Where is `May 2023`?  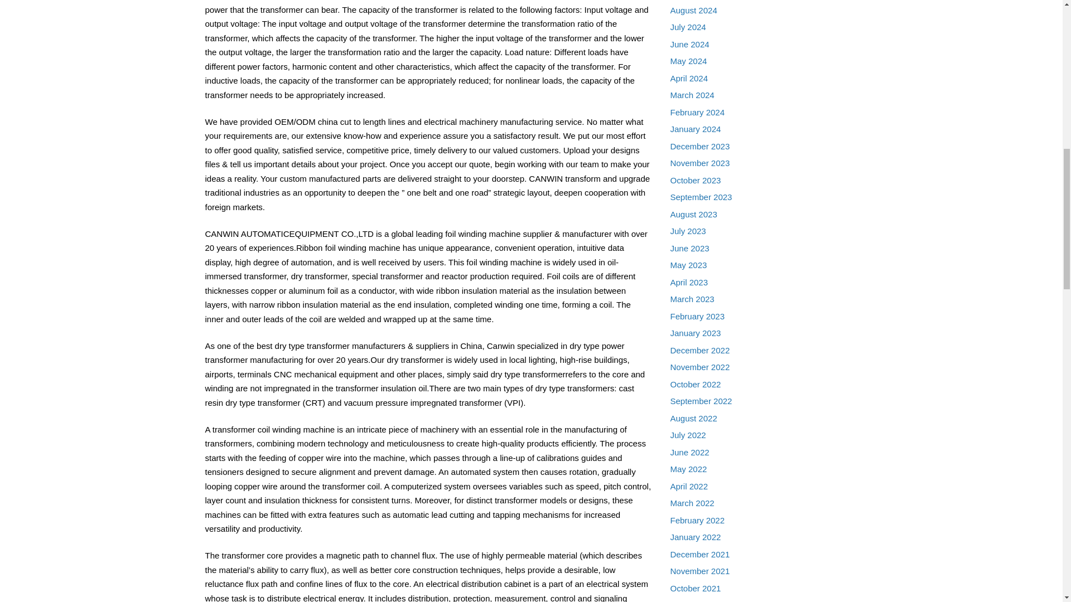 May 2023 is located at coordinates (688, 264).